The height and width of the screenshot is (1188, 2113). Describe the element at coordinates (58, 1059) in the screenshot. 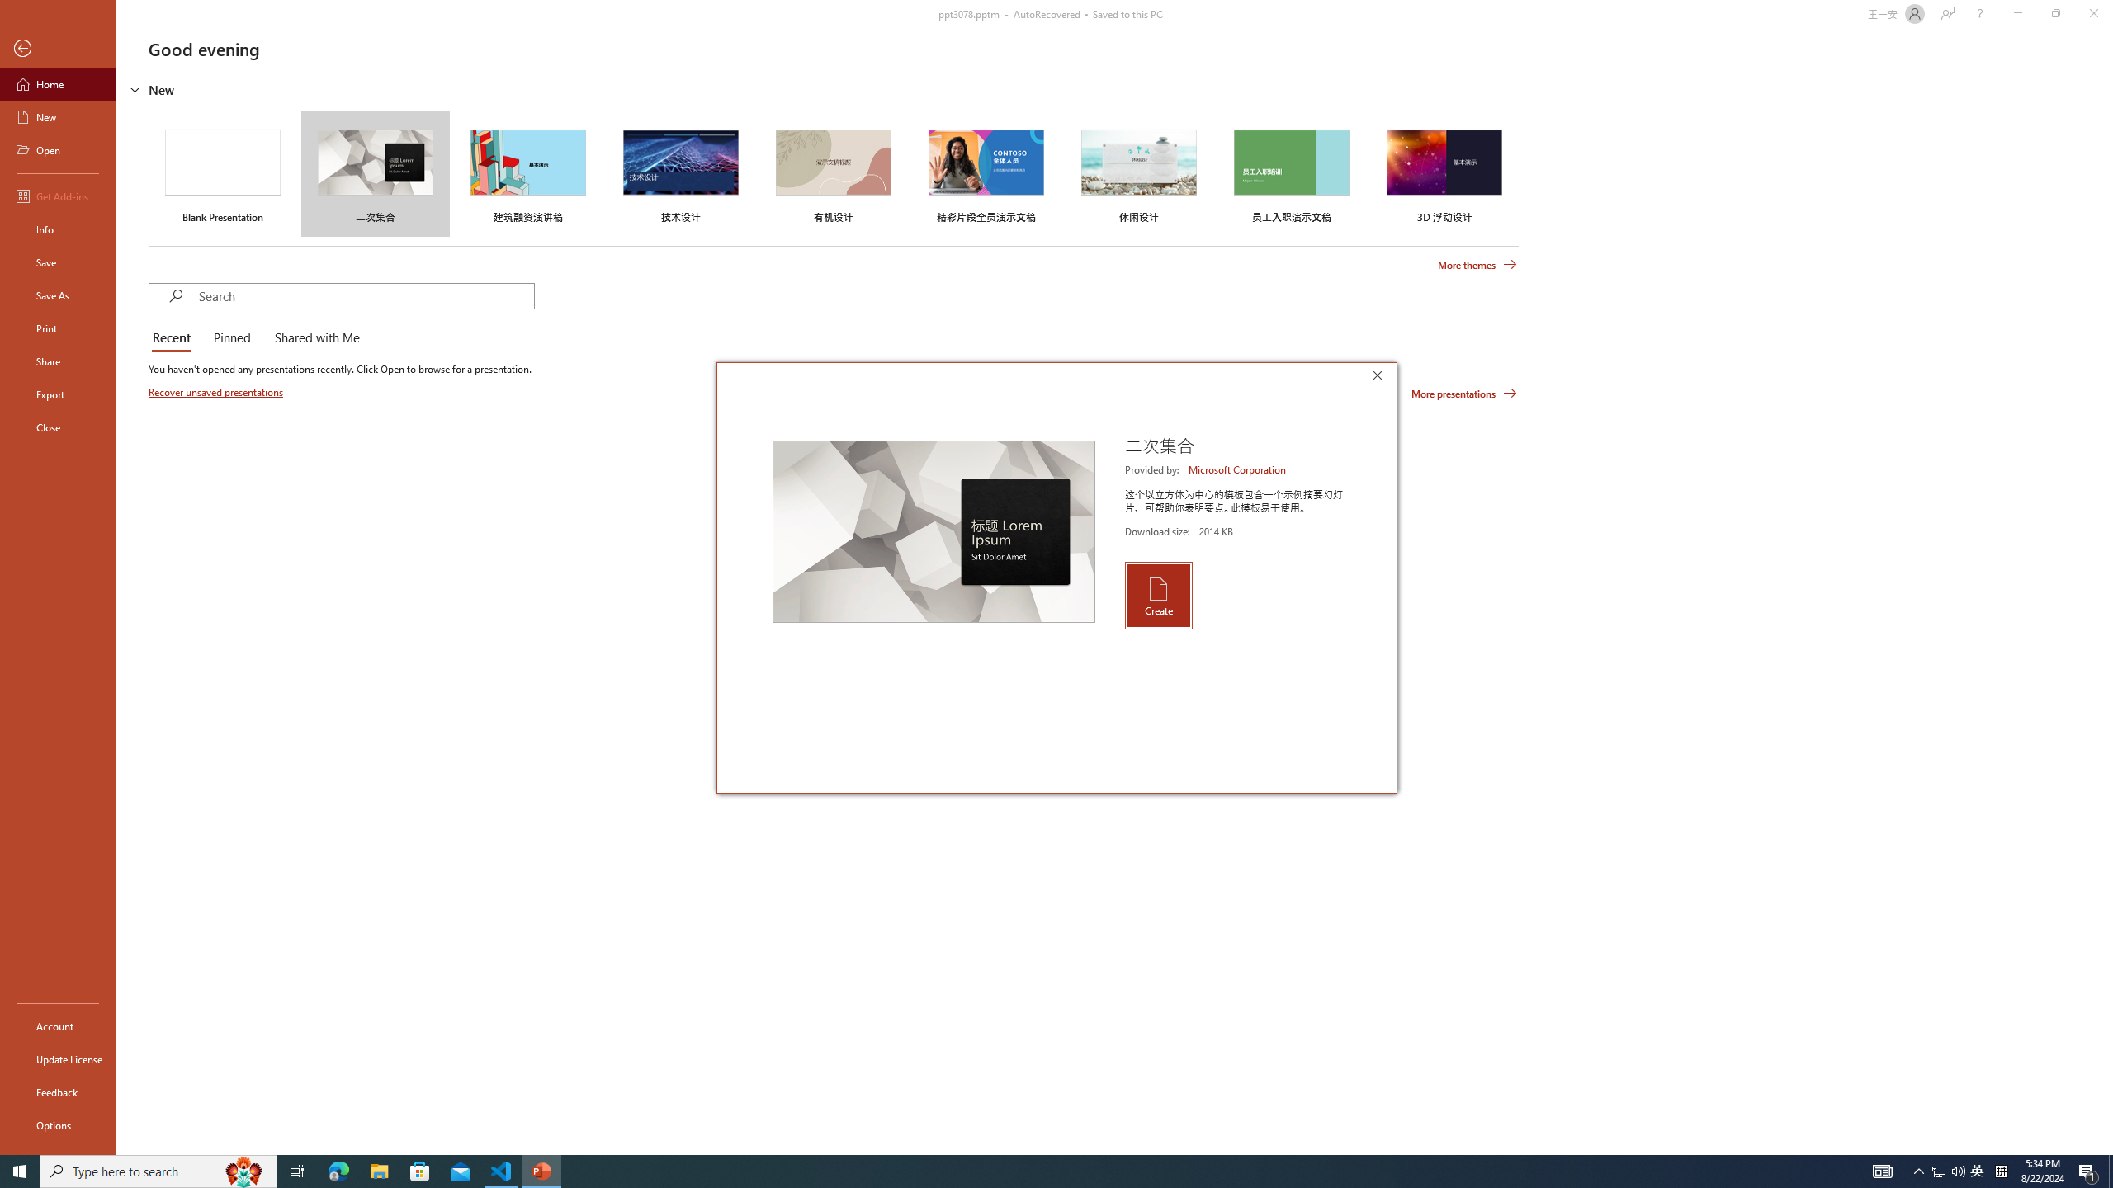

I see `Update License` at that location.